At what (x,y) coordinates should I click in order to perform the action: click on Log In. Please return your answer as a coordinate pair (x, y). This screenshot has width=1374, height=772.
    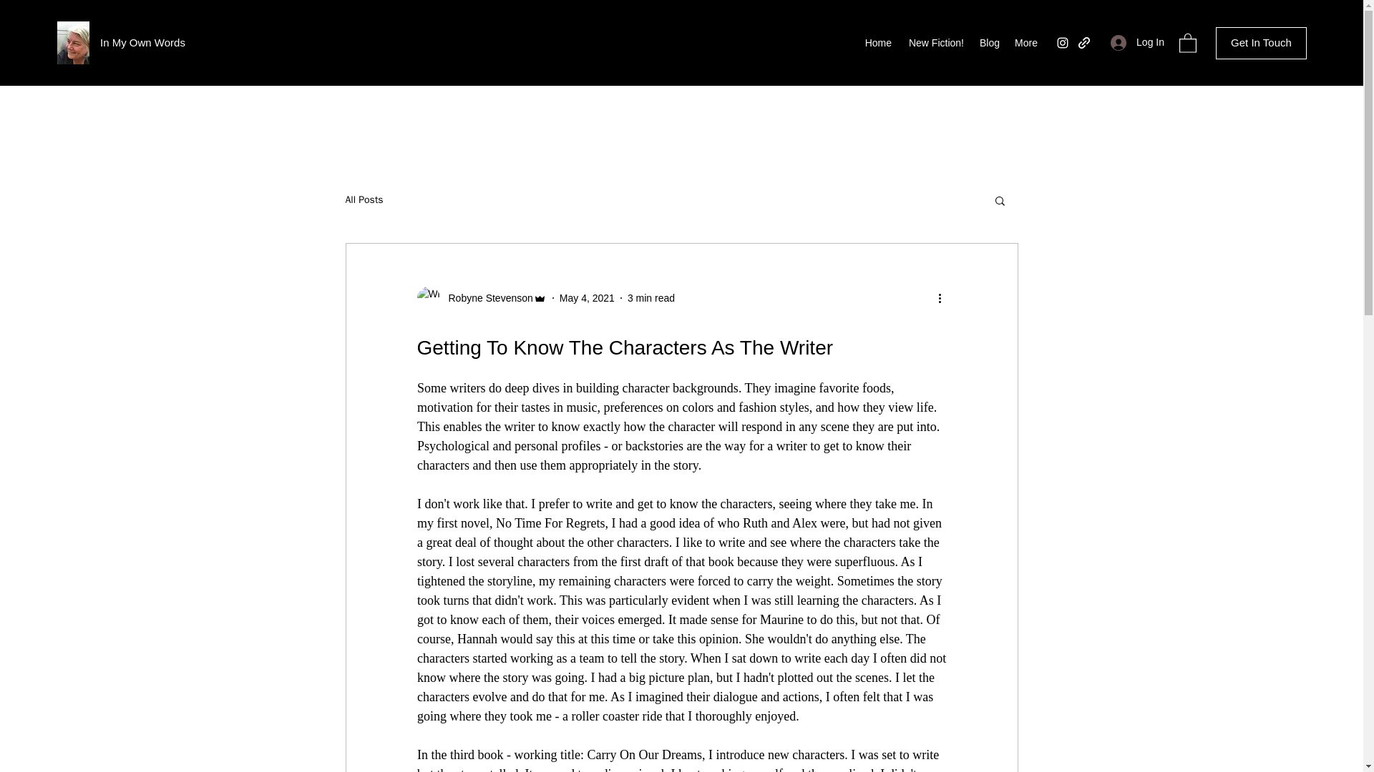
    Looking at the image, I should click on (1137, 42).